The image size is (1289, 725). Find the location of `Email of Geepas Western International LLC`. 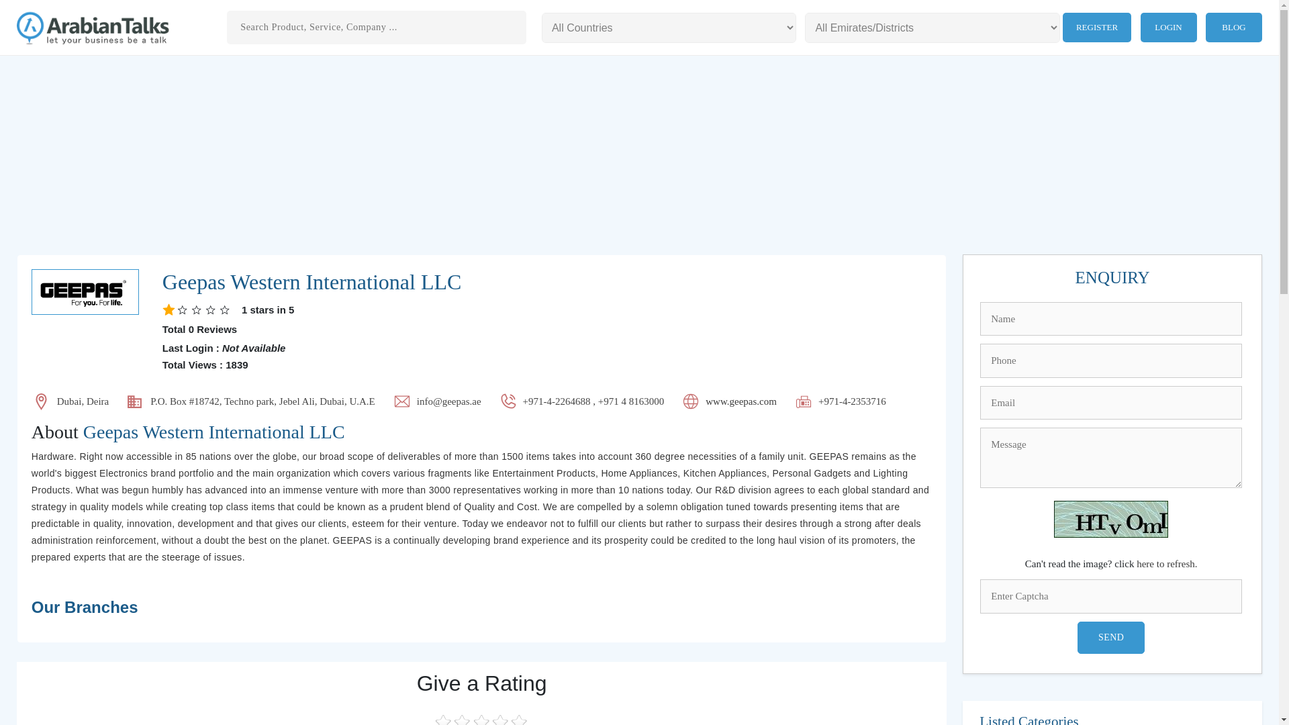

Email of Geepas Western International LLC is located at coordinates (448, 401).